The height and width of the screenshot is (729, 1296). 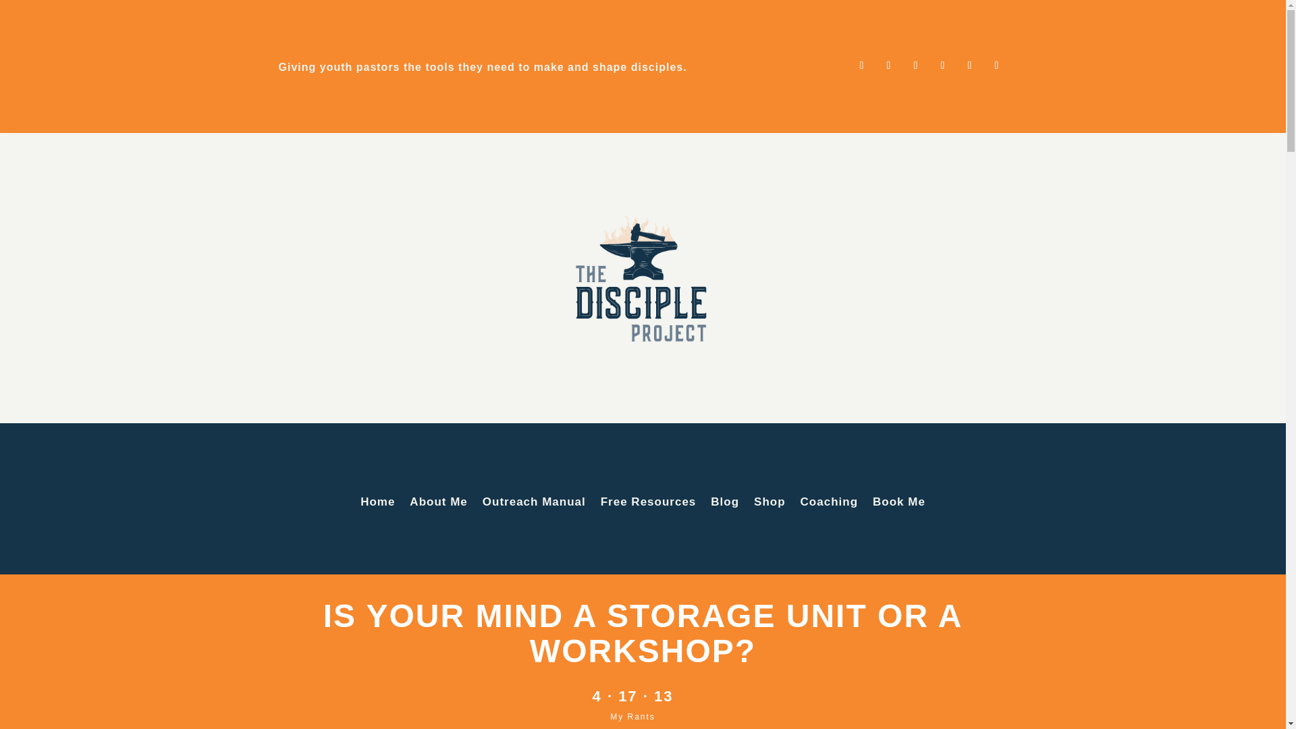 What do you see at coordinates (829, 505) in the screenshot?
I see `Coaching` at bounding box center [829, 505].